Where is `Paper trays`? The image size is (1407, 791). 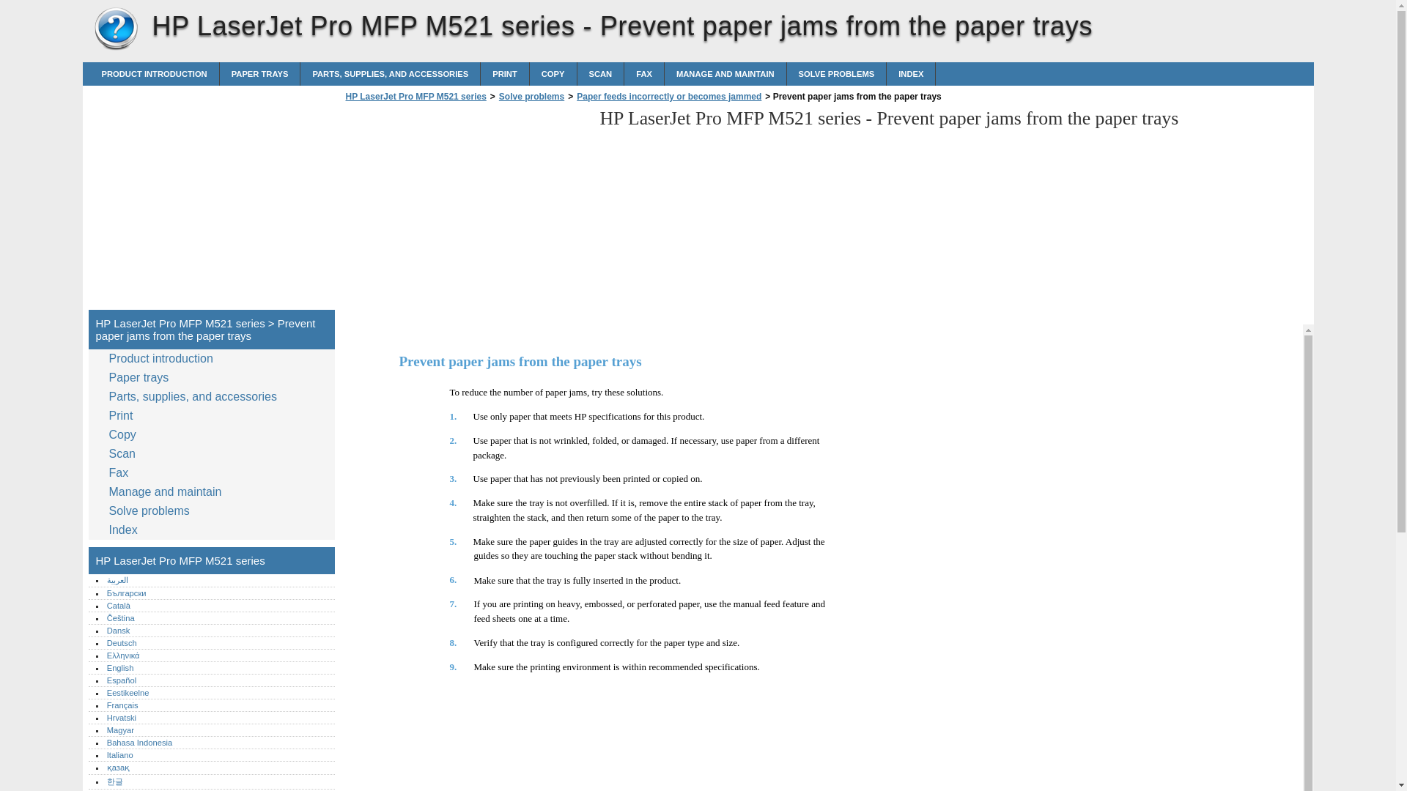
Paper trays is located at coordinates (142, 378).